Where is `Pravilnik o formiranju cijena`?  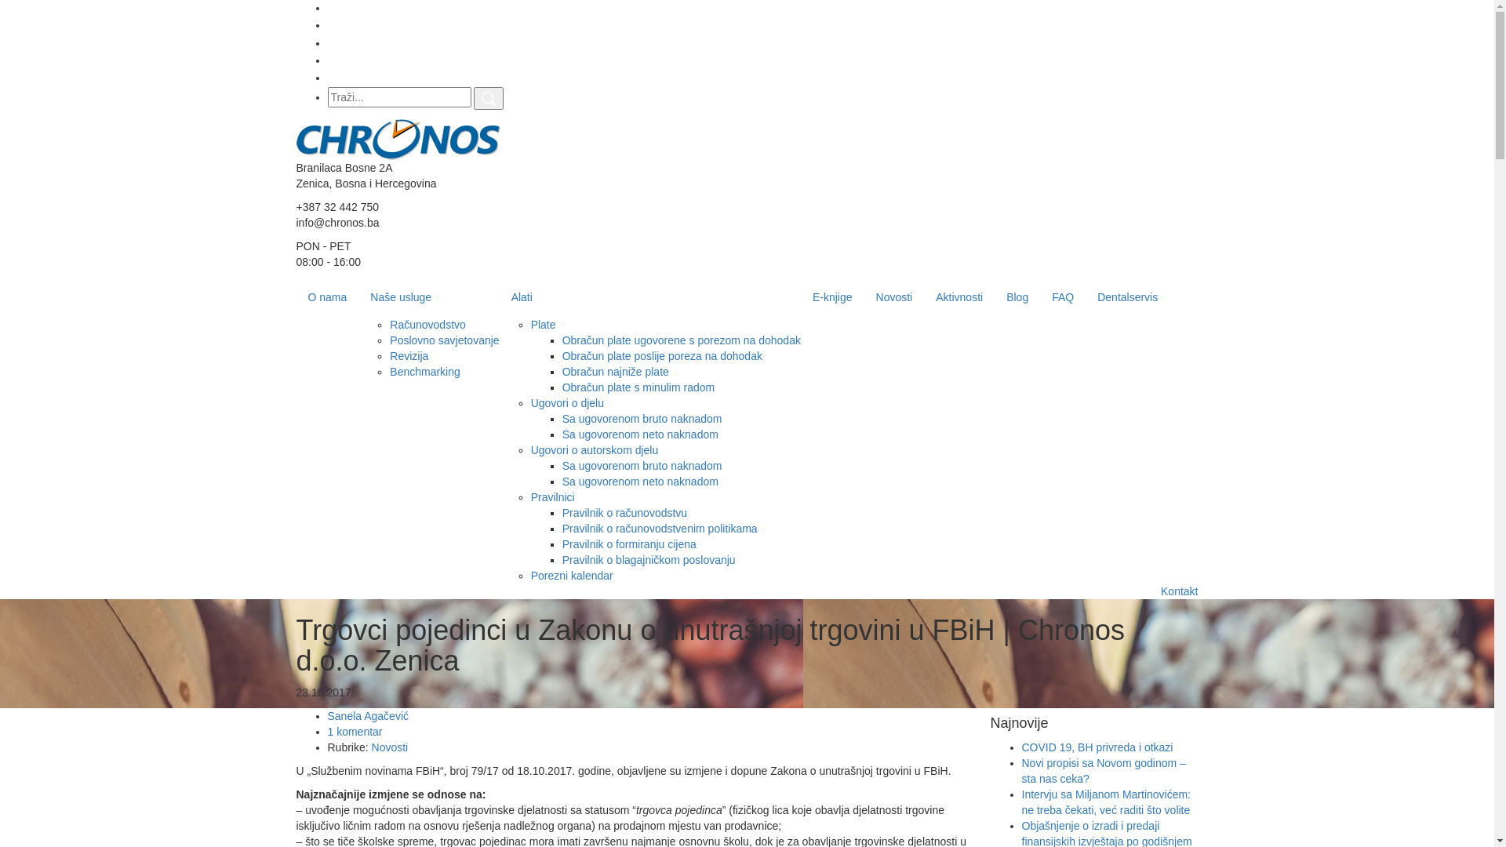
Pravilnik o formiranju cijena is located at coordinates (629, 544).